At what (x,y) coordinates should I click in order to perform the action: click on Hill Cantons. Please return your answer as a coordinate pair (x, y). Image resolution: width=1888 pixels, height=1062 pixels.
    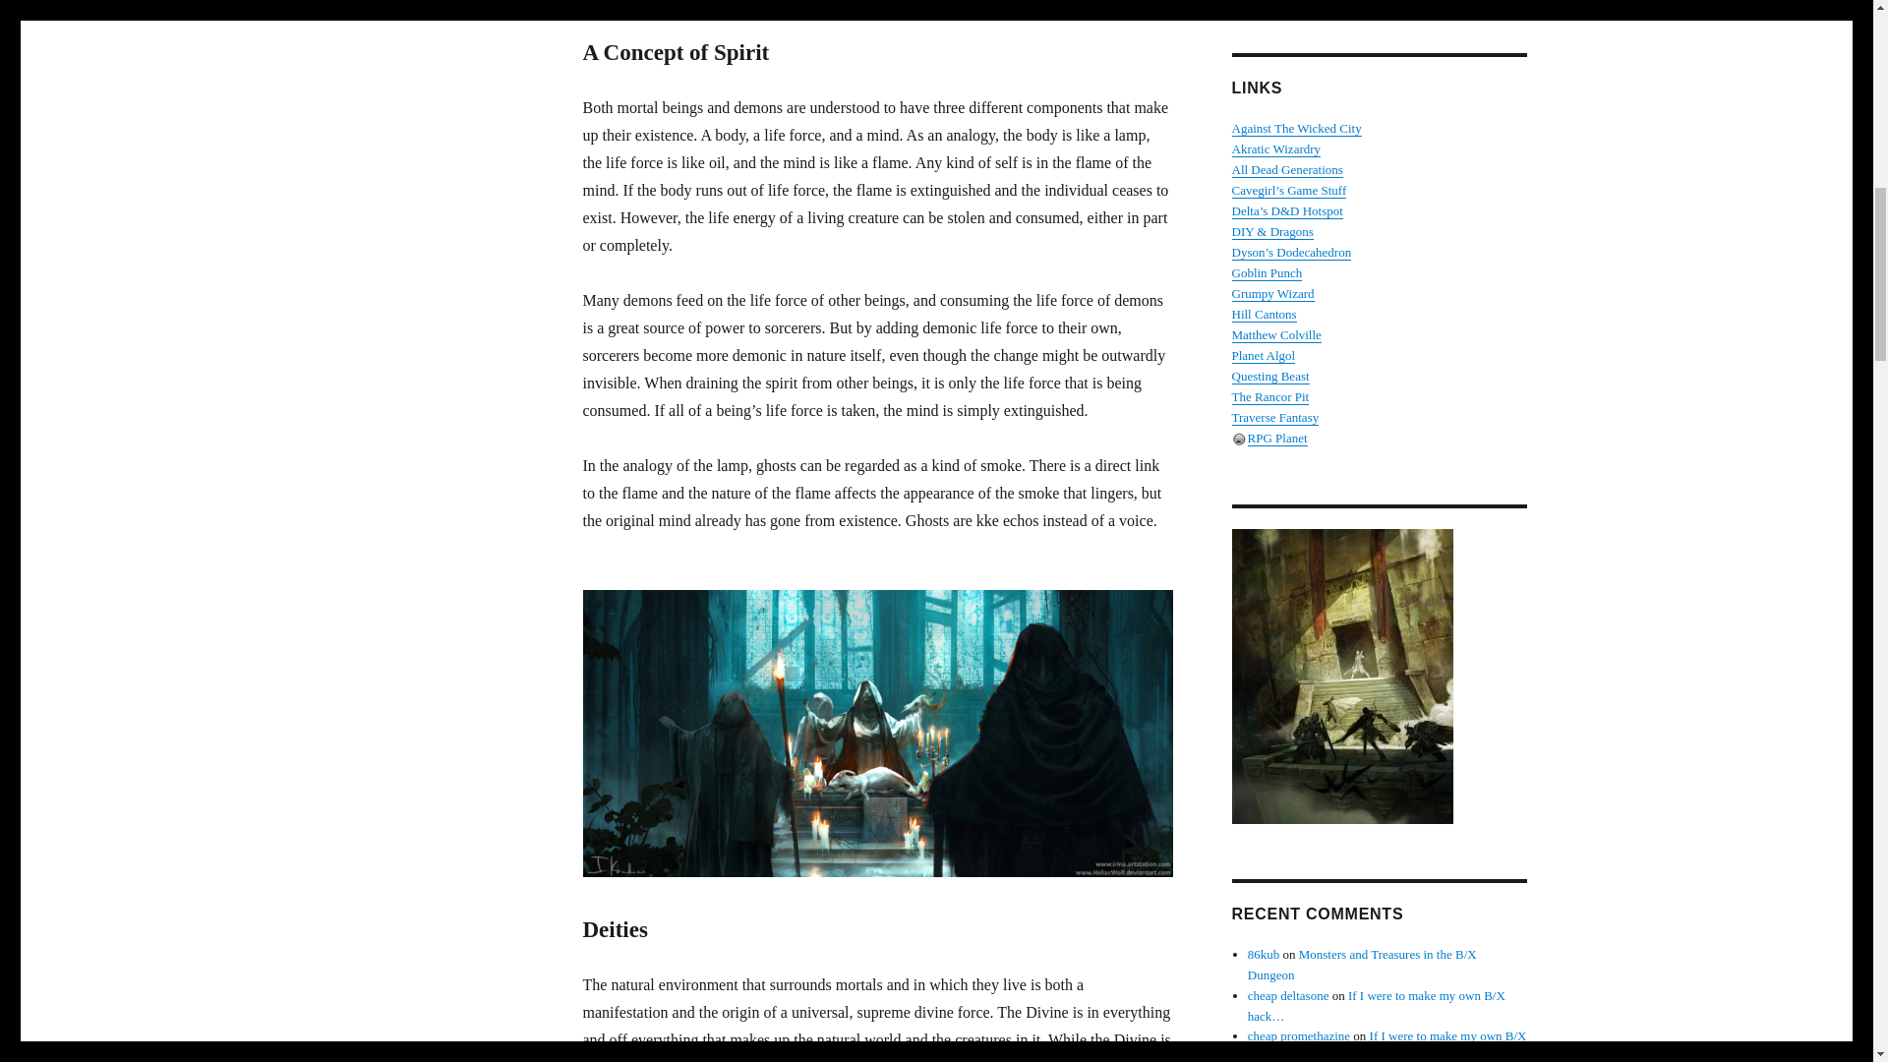
    Looking at the image, I should click on (1263, 315).